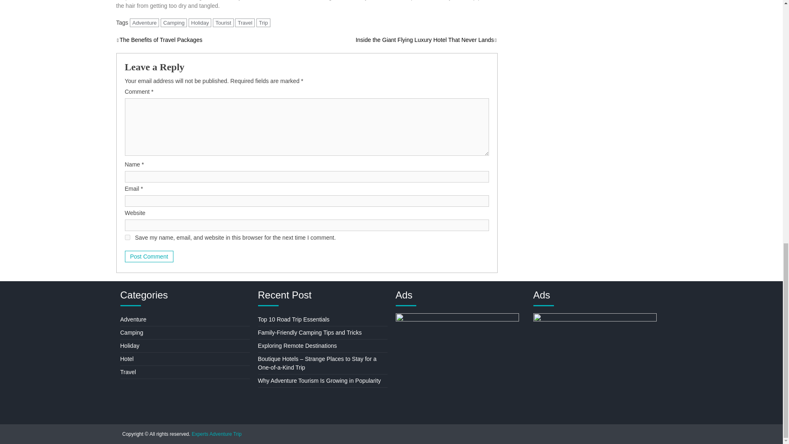 This screenshot has height=444, width=789. What do you see at coordinates (127, 238) in the screenshot?
I see `yes` at bounding box center [127, 238].